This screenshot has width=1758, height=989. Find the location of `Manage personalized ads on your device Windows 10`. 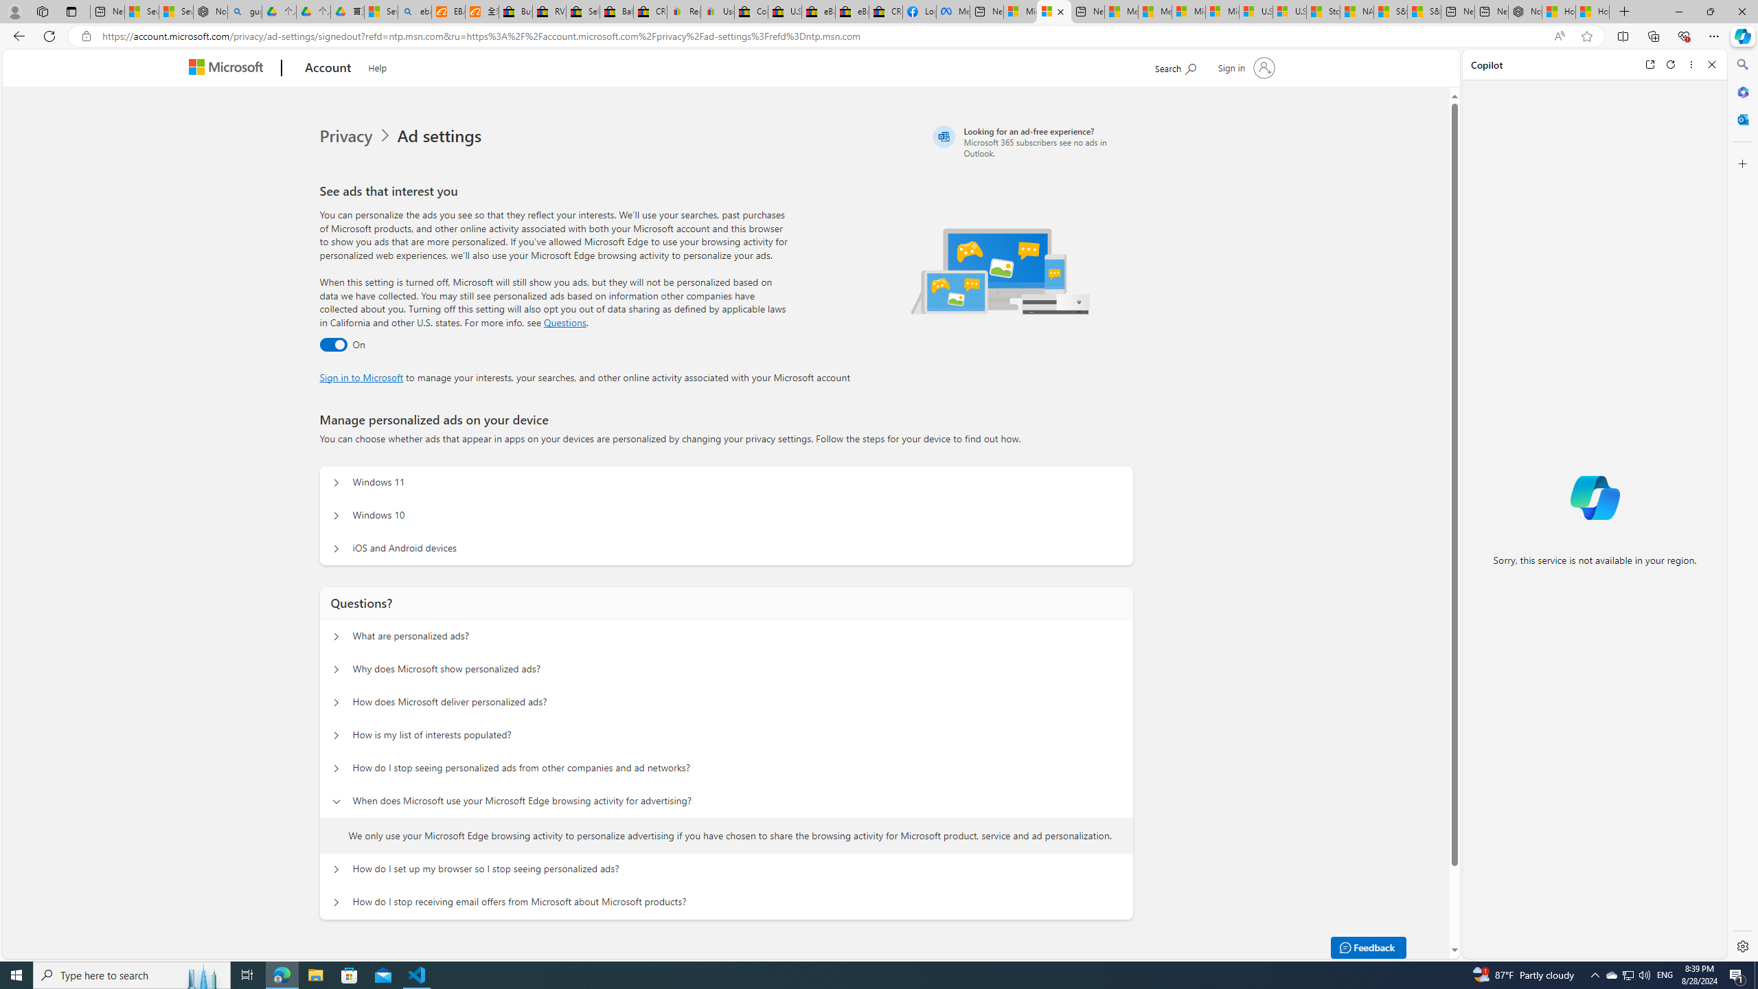

Manage personalized ads on your device Windows 10 is located at coordinates (336, 515).